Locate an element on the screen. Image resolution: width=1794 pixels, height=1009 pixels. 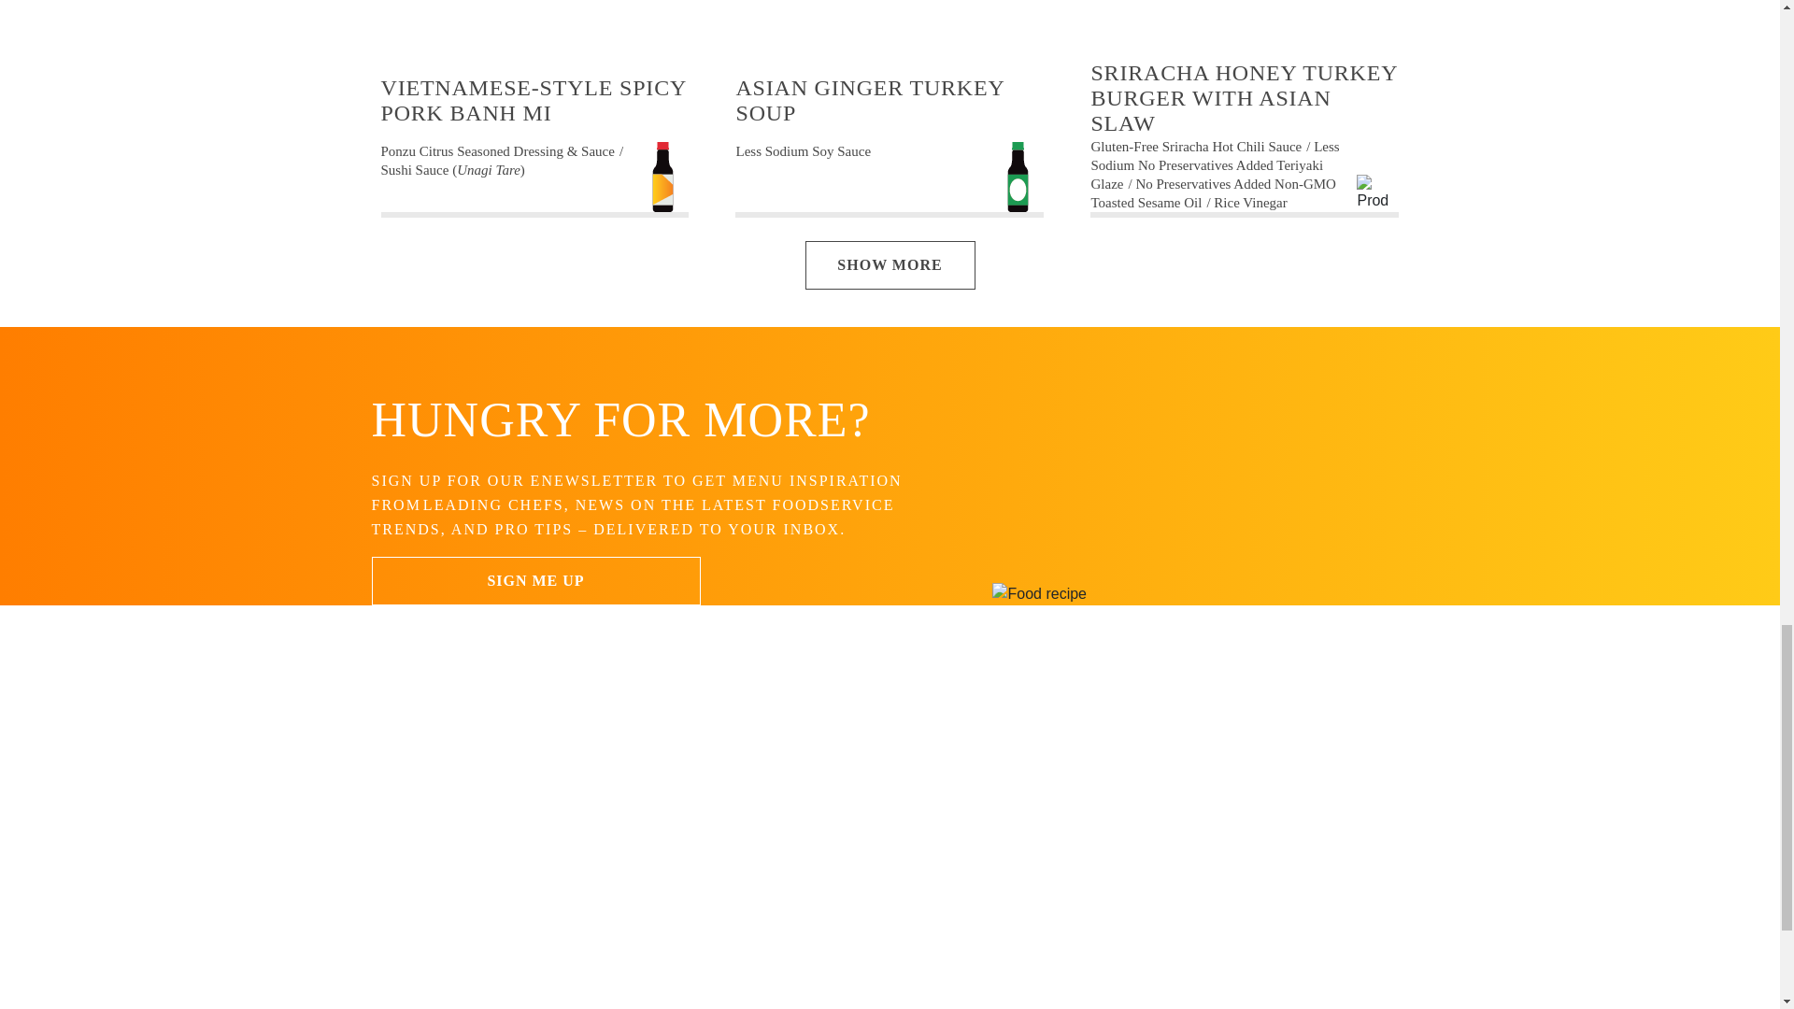
No Preservatives Added Non-GMO Toasted Sesame Oil is located at coordinates (1213, 192).